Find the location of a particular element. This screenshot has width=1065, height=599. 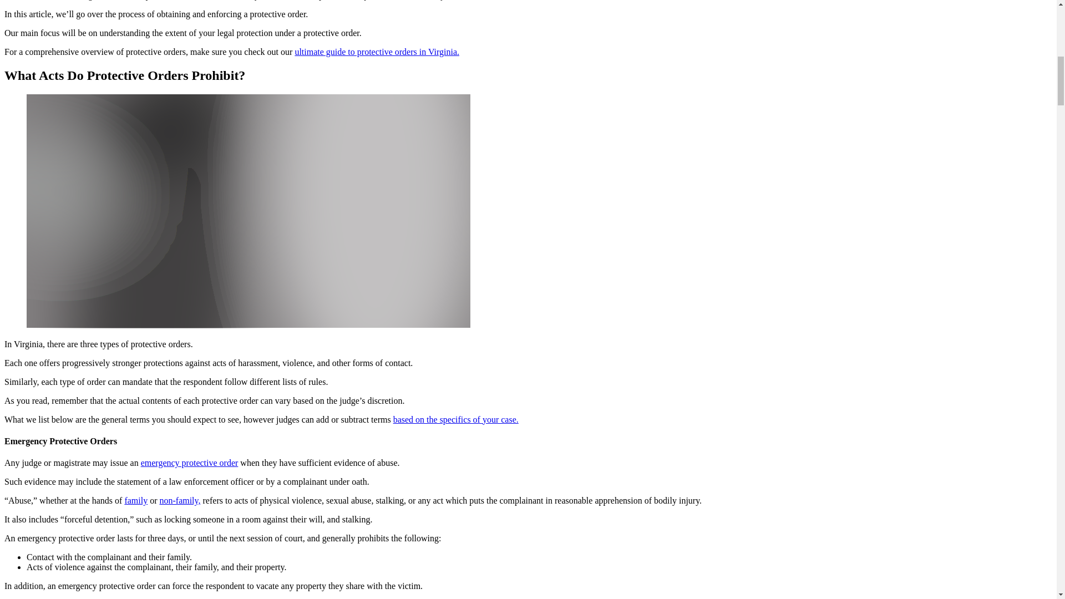

based on the specifics of your case. is located at coordinates (456, 419).